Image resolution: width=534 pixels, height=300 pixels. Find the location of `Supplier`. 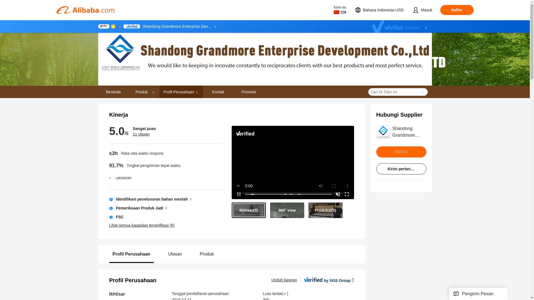

Supplier is located at coordinates (402, 26).